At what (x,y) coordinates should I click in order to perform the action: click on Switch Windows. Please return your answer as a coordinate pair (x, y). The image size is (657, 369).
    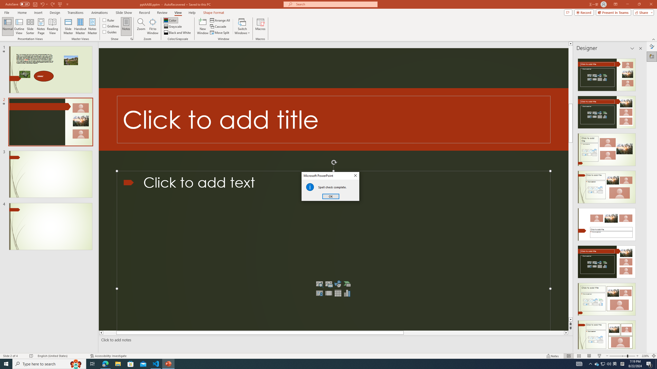
    Looking at the image, I should click on (242, 26).